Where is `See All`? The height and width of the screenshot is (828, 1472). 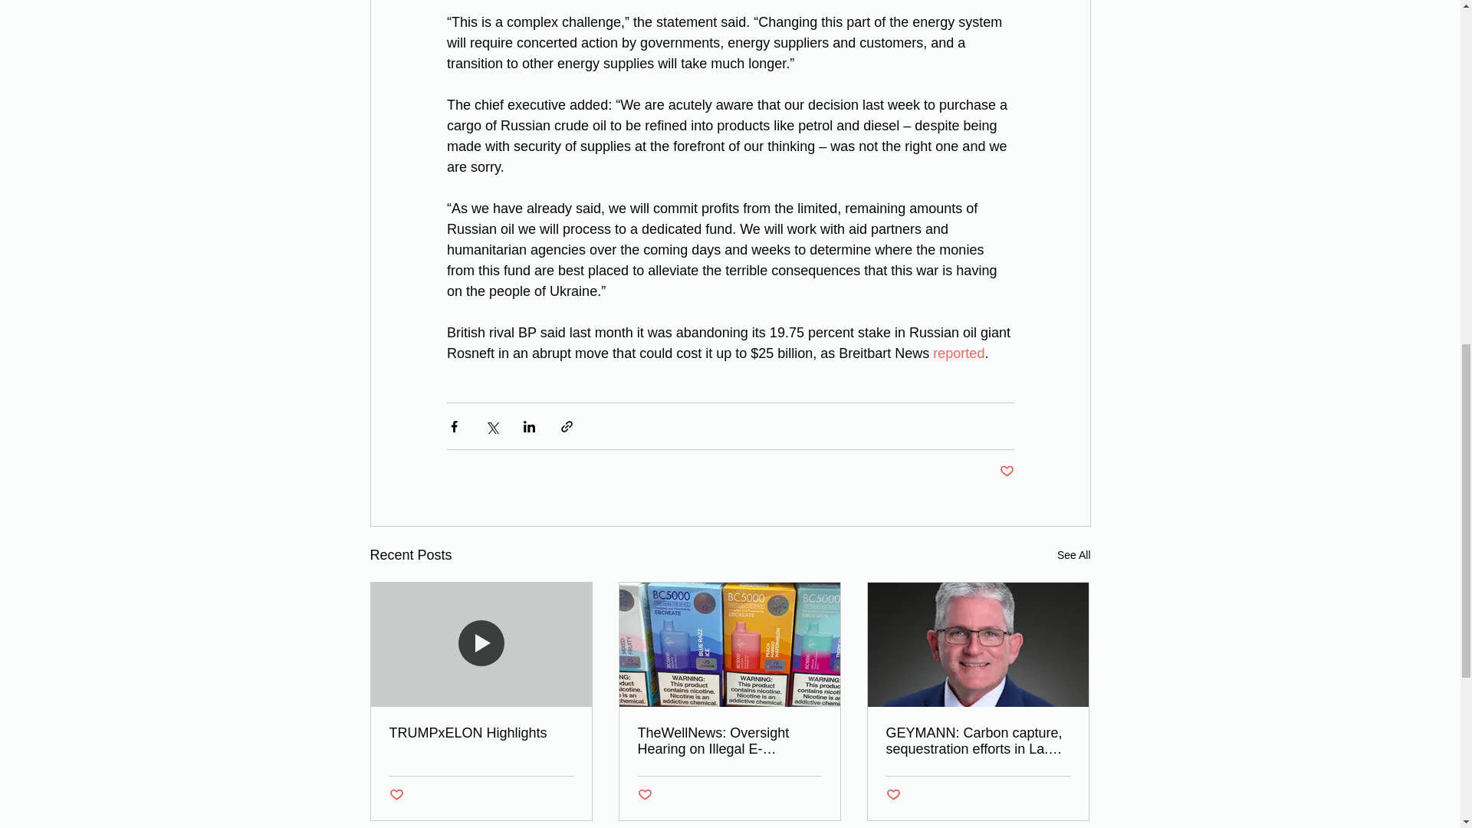 See All is located at coordinates (1073, 555).